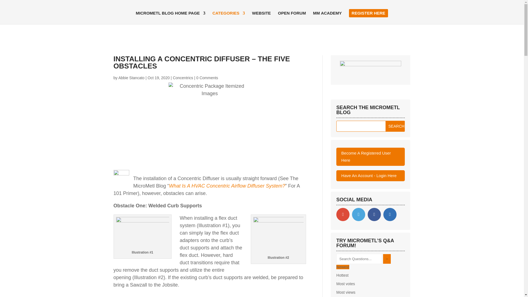 The width and height of the screenshot is (528, 297). What do you see at coordinates (395, 126) in the screenshot?
I see `Search` at bounding box center [395, 126].